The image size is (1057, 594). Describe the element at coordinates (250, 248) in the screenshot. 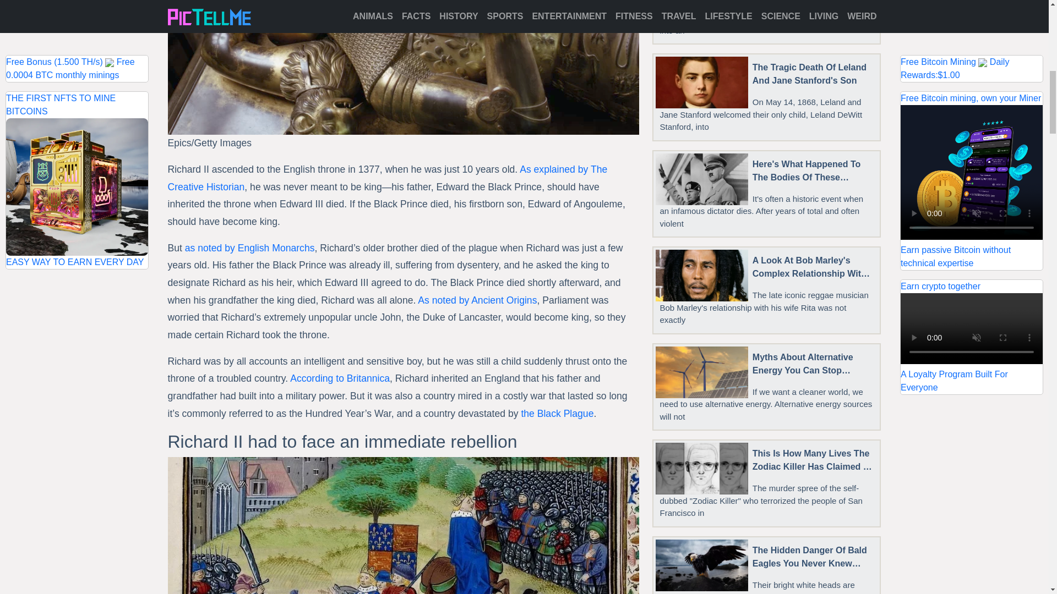

I see `as noted by English Monarchs` at that location.